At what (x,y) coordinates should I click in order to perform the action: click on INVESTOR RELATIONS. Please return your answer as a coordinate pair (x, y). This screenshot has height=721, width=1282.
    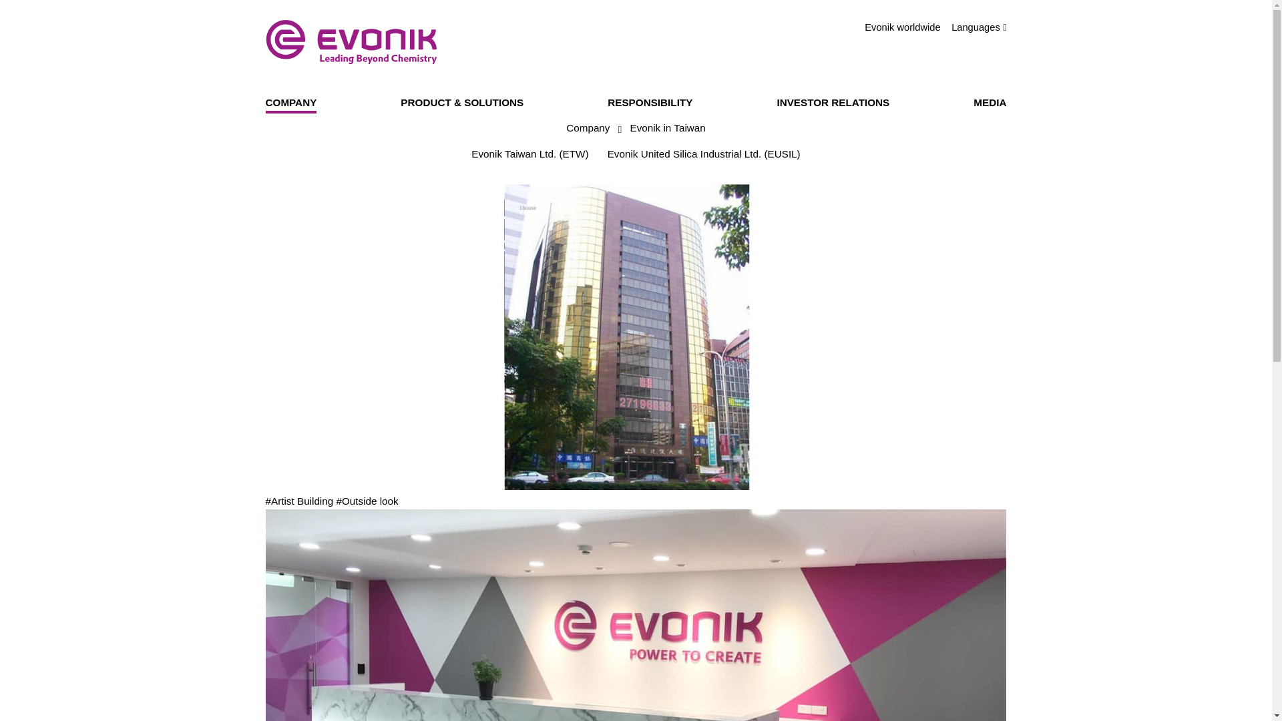
    Looking at the image, I should click on (833, 104).